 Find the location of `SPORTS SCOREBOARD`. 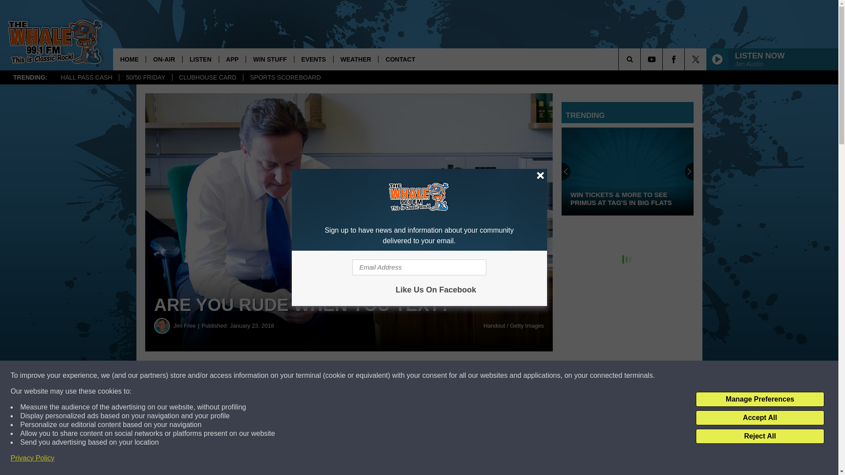

SPORTS SCOREBOARD is located at coordinates (285, 77).